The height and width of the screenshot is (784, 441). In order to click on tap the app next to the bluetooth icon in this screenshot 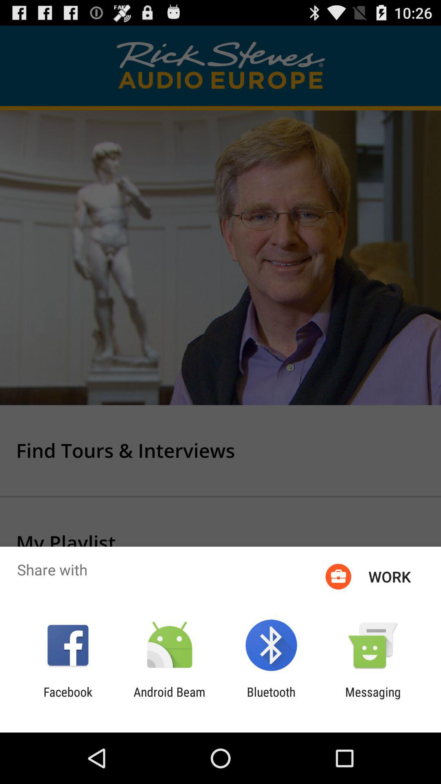, I will do `click(373, 699)`.